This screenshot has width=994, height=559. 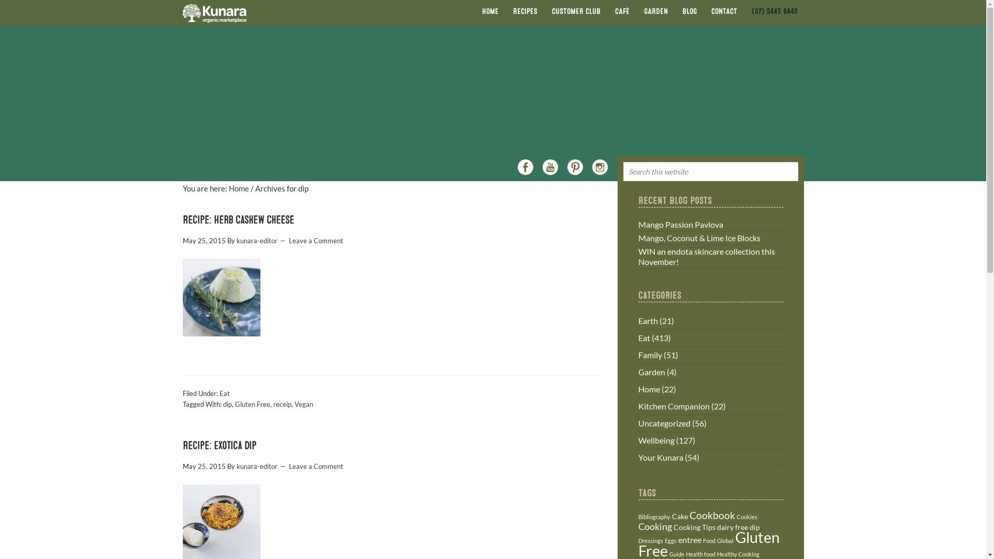 What do you see at coordinates (747, 517) in the screenshot?
I see `Cookies` at bounding box center [747, 517].